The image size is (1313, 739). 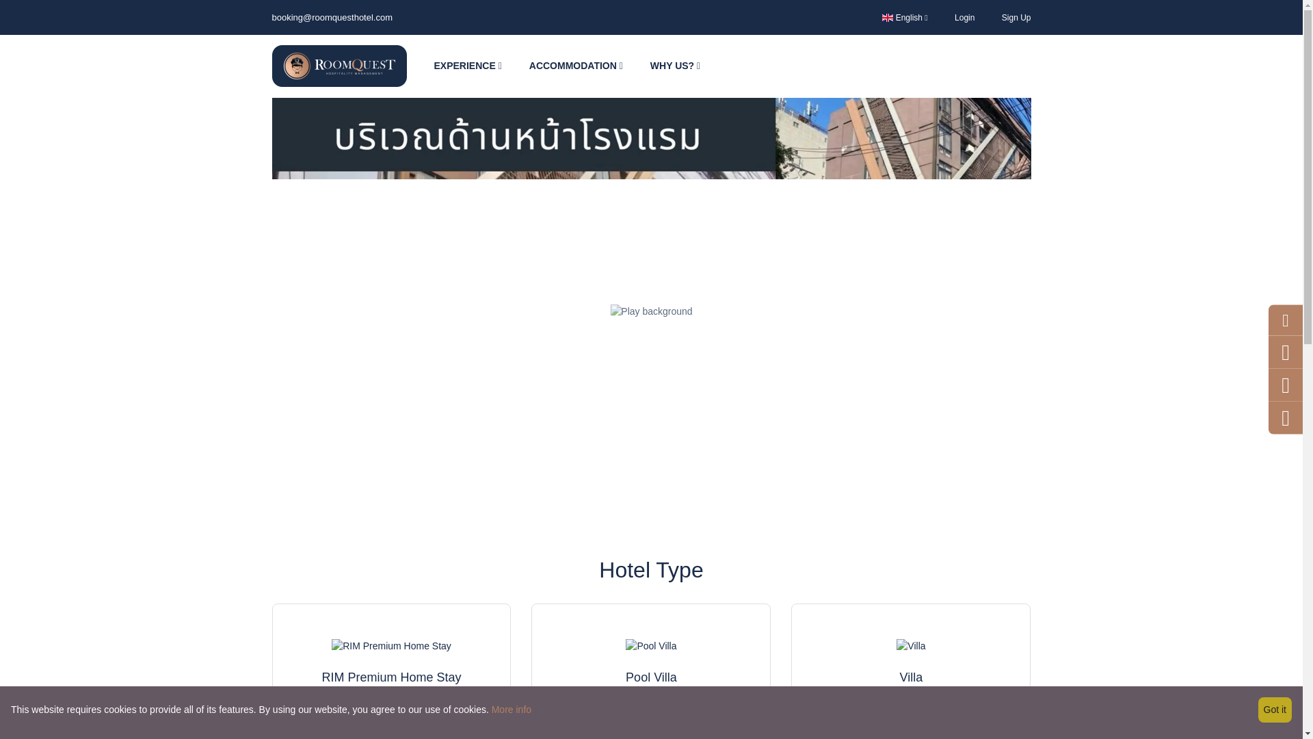 I want to click on English, so click(x=904, y=17).